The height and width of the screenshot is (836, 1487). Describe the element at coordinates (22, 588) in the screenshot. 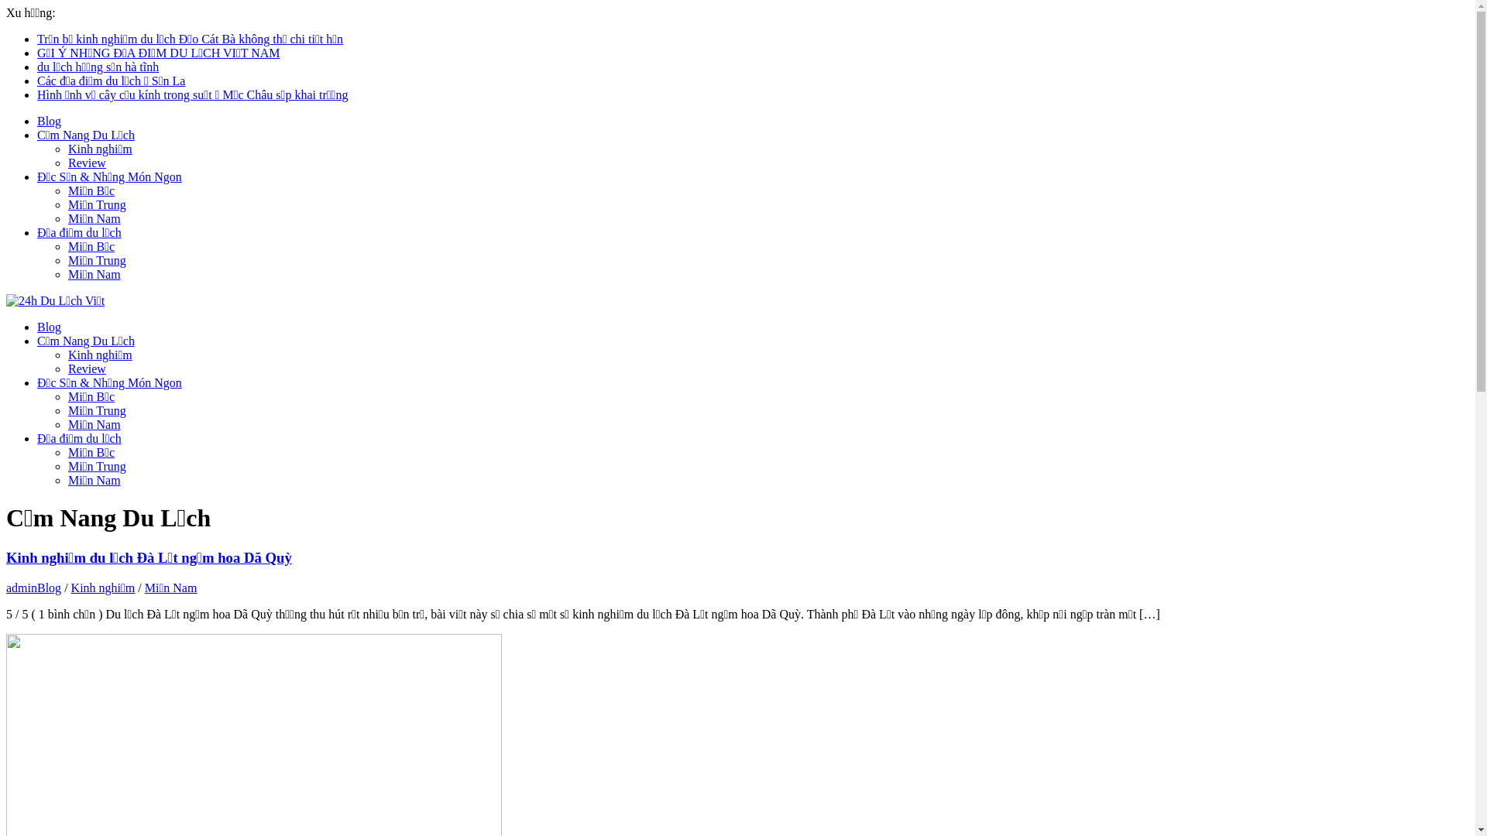

I see `admin` at that location.